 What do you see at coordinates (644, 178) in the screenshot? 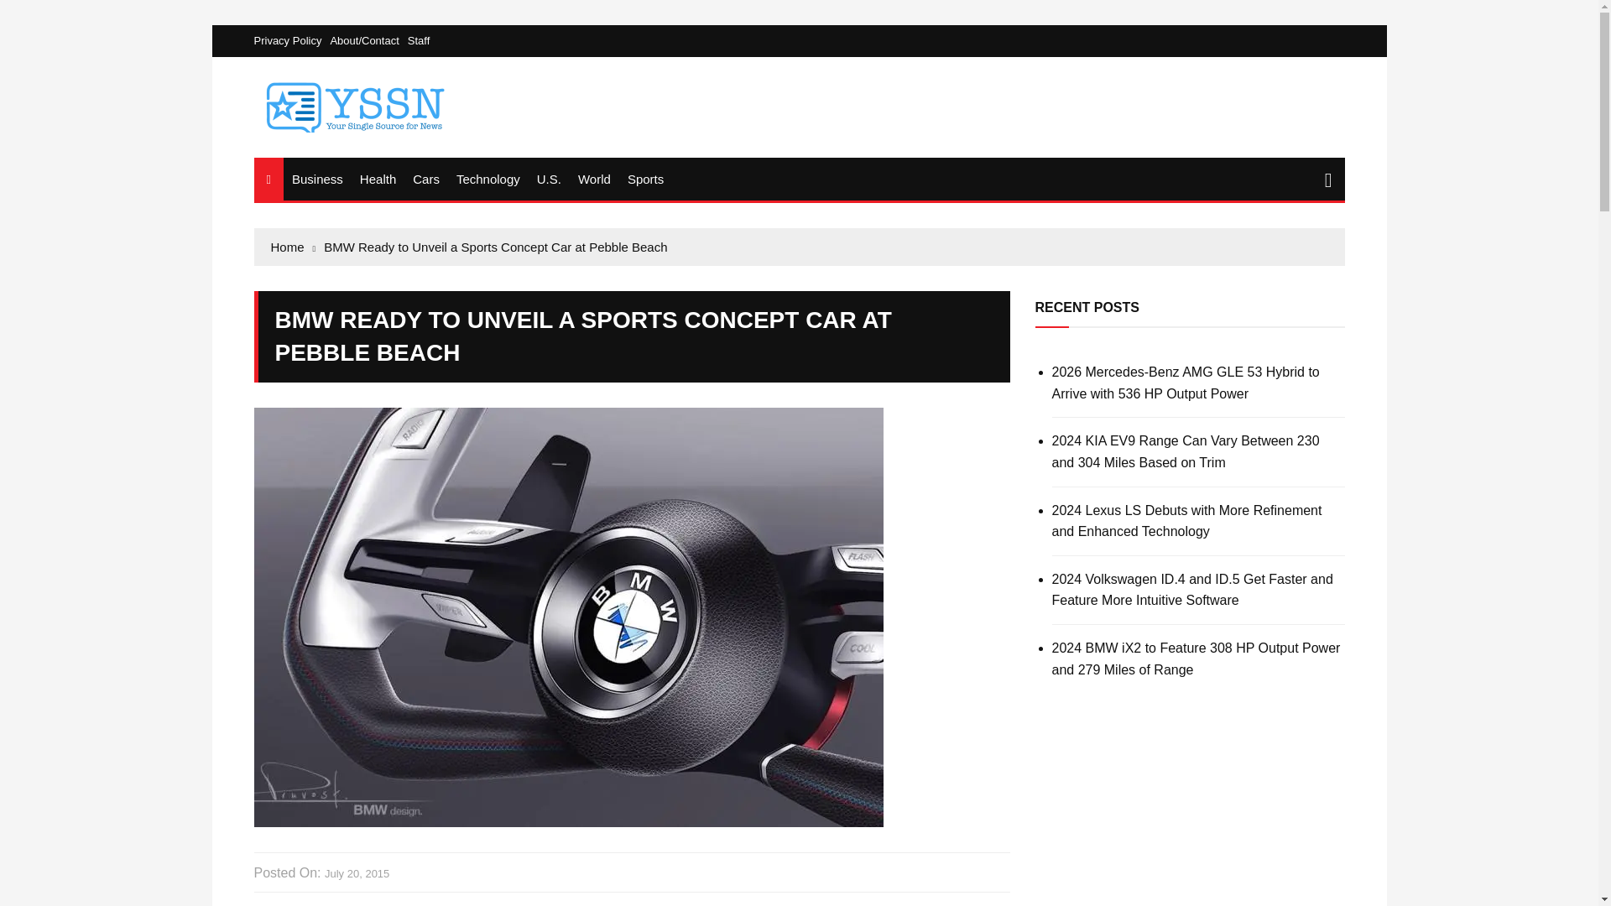
I see `Sports` at bounding box center [644, 178].